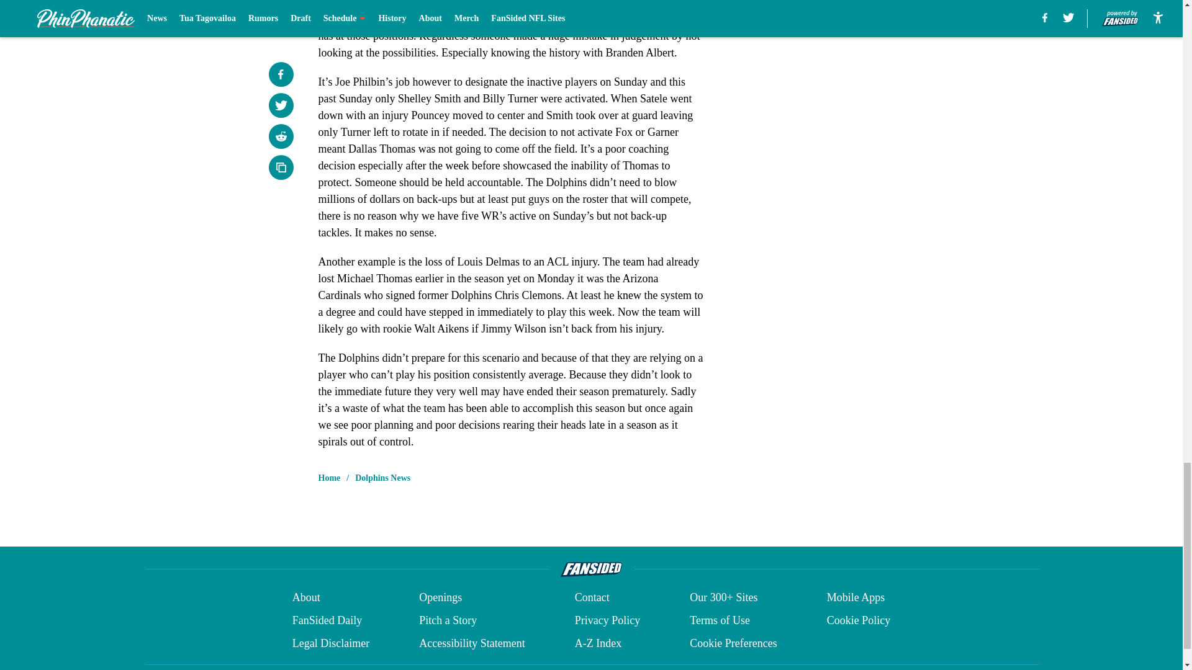 Image resolution: width=1192 pixels, height=670 pixels. What do you see at coordinates (448, 620) in the screenshot?
I see `Pitch a Story` at bounding box center [448, 620].